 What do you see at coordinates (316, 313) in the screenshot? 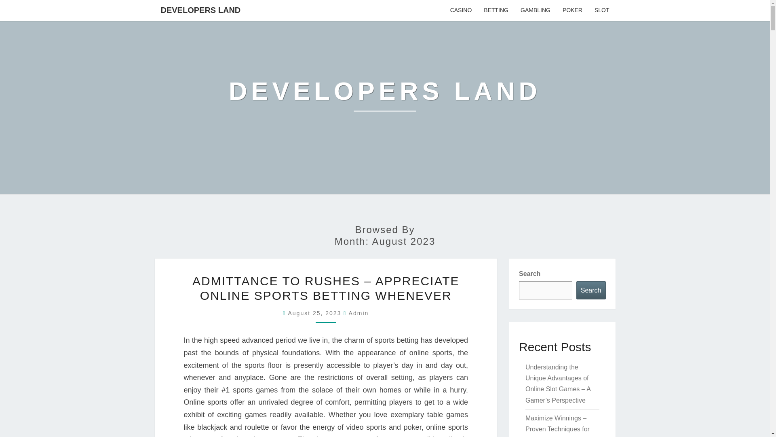
I see `9:40 am` at bounding box center [316, 313].